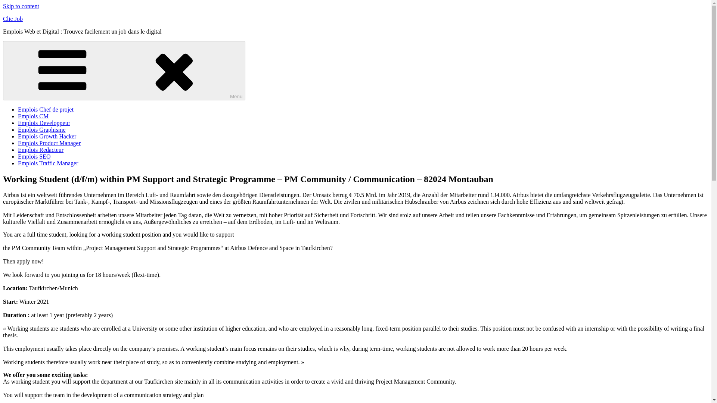  Describe the element at coordinates (42, 130) in the screenshot. I see `Emplois Graphisme` at that location.